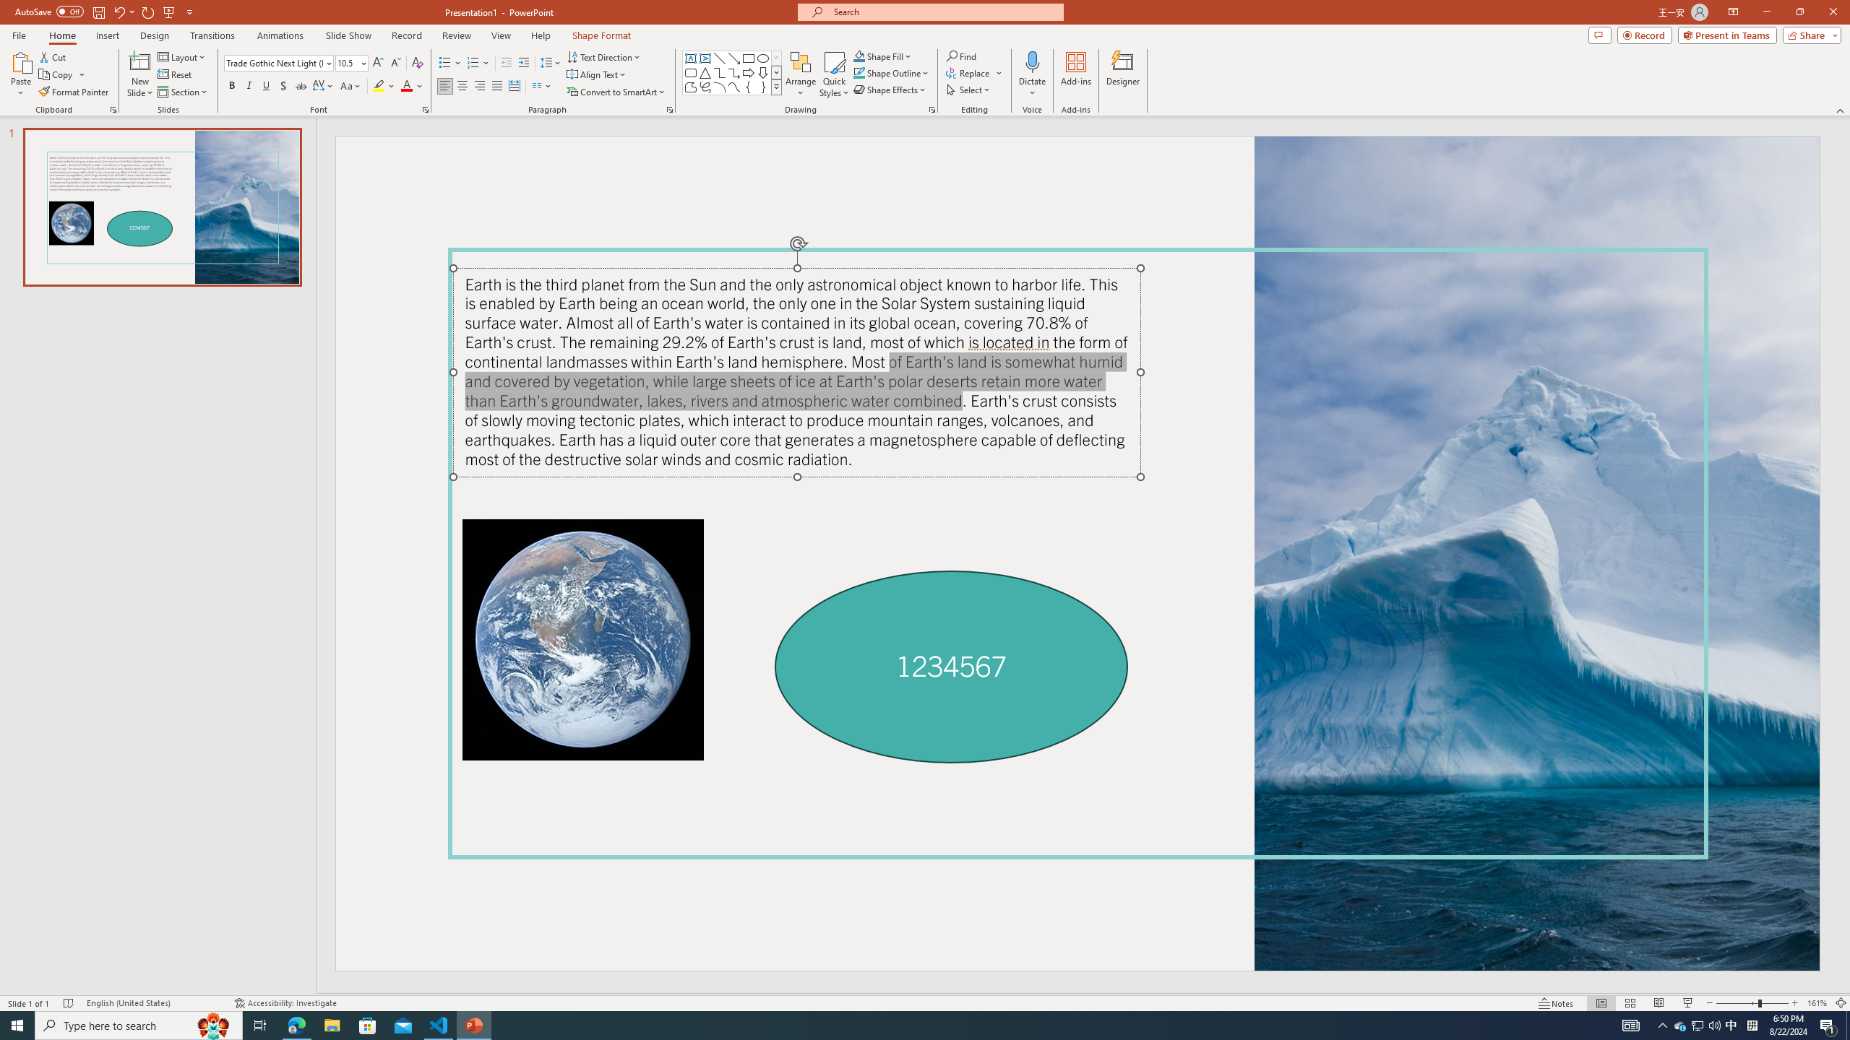  Describe the element at coordinates (1817, 1003) in the screenshot. I see `Zoom 161%` at that location.